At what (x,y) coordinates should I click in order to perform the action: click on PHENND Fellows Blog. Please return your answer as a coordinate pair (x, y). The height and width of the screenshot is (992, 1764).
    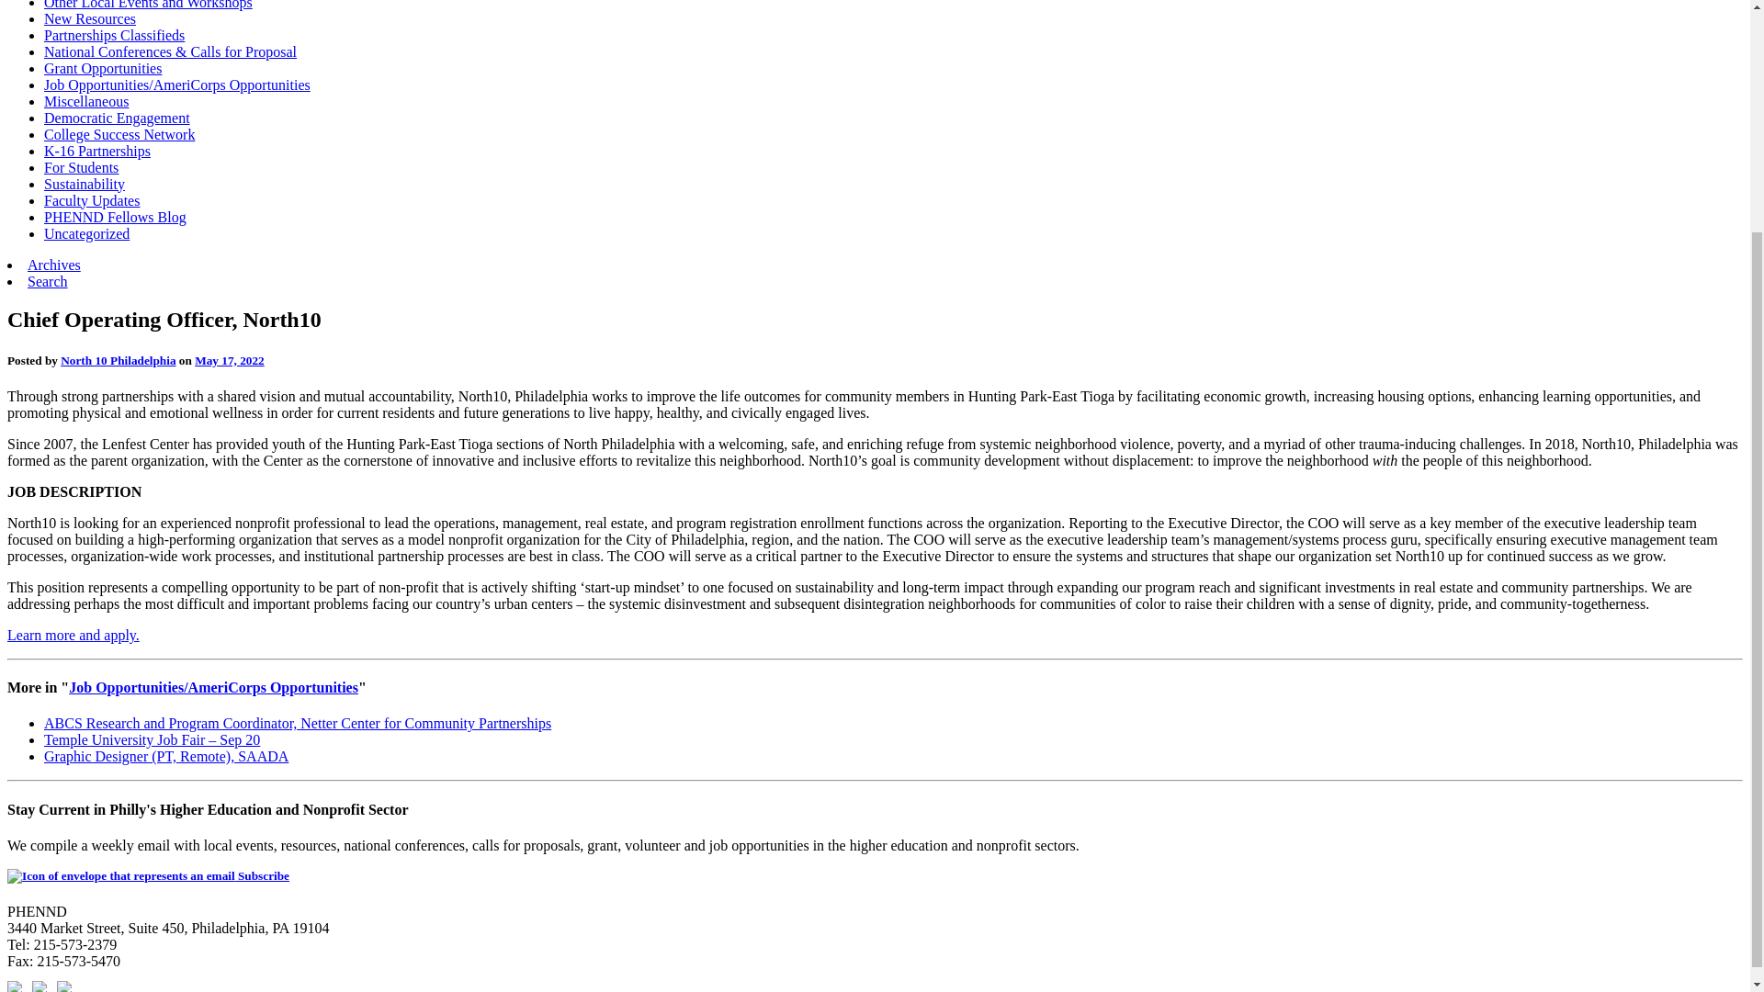
    Looking at the image, I should click on (116, 217).